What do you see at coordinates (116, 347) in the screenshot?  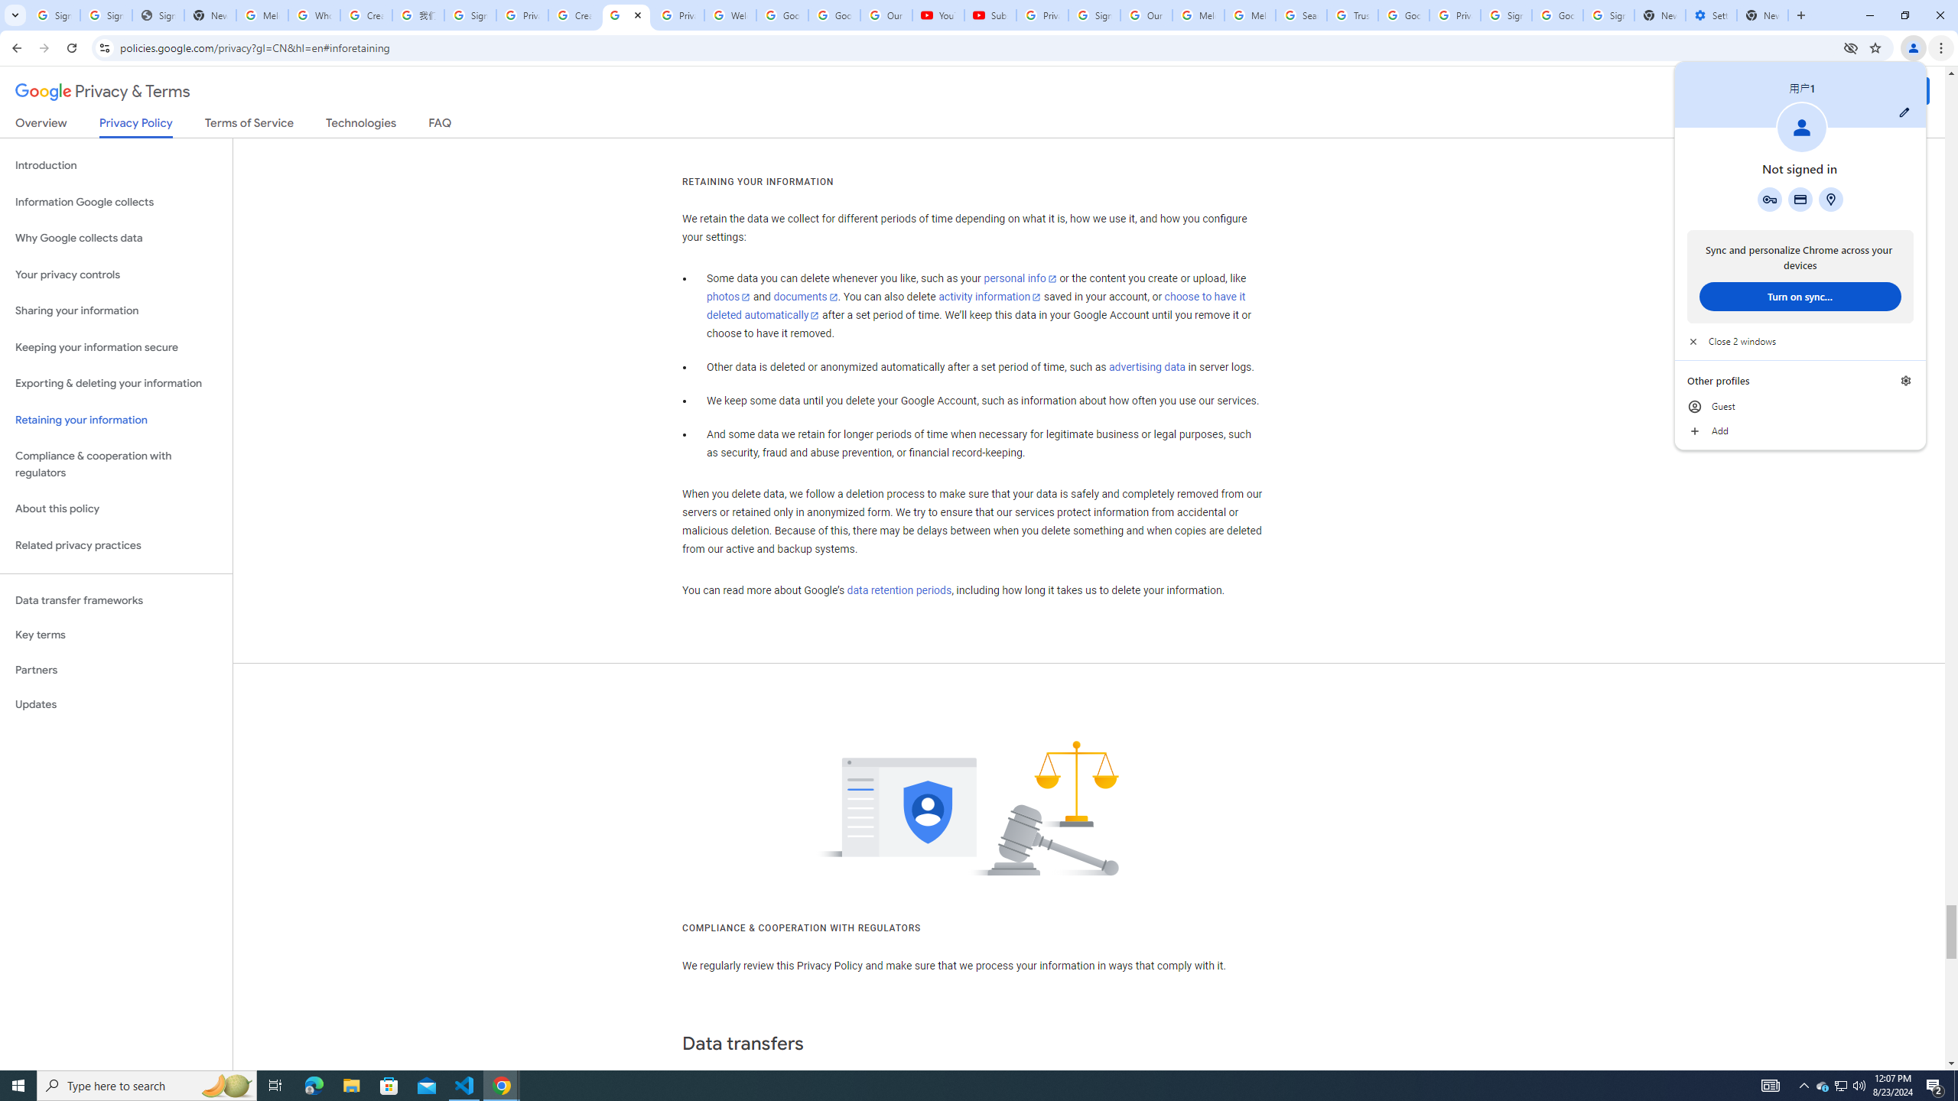 I see `Keeping your information secure` at bounding box center [116, 347].